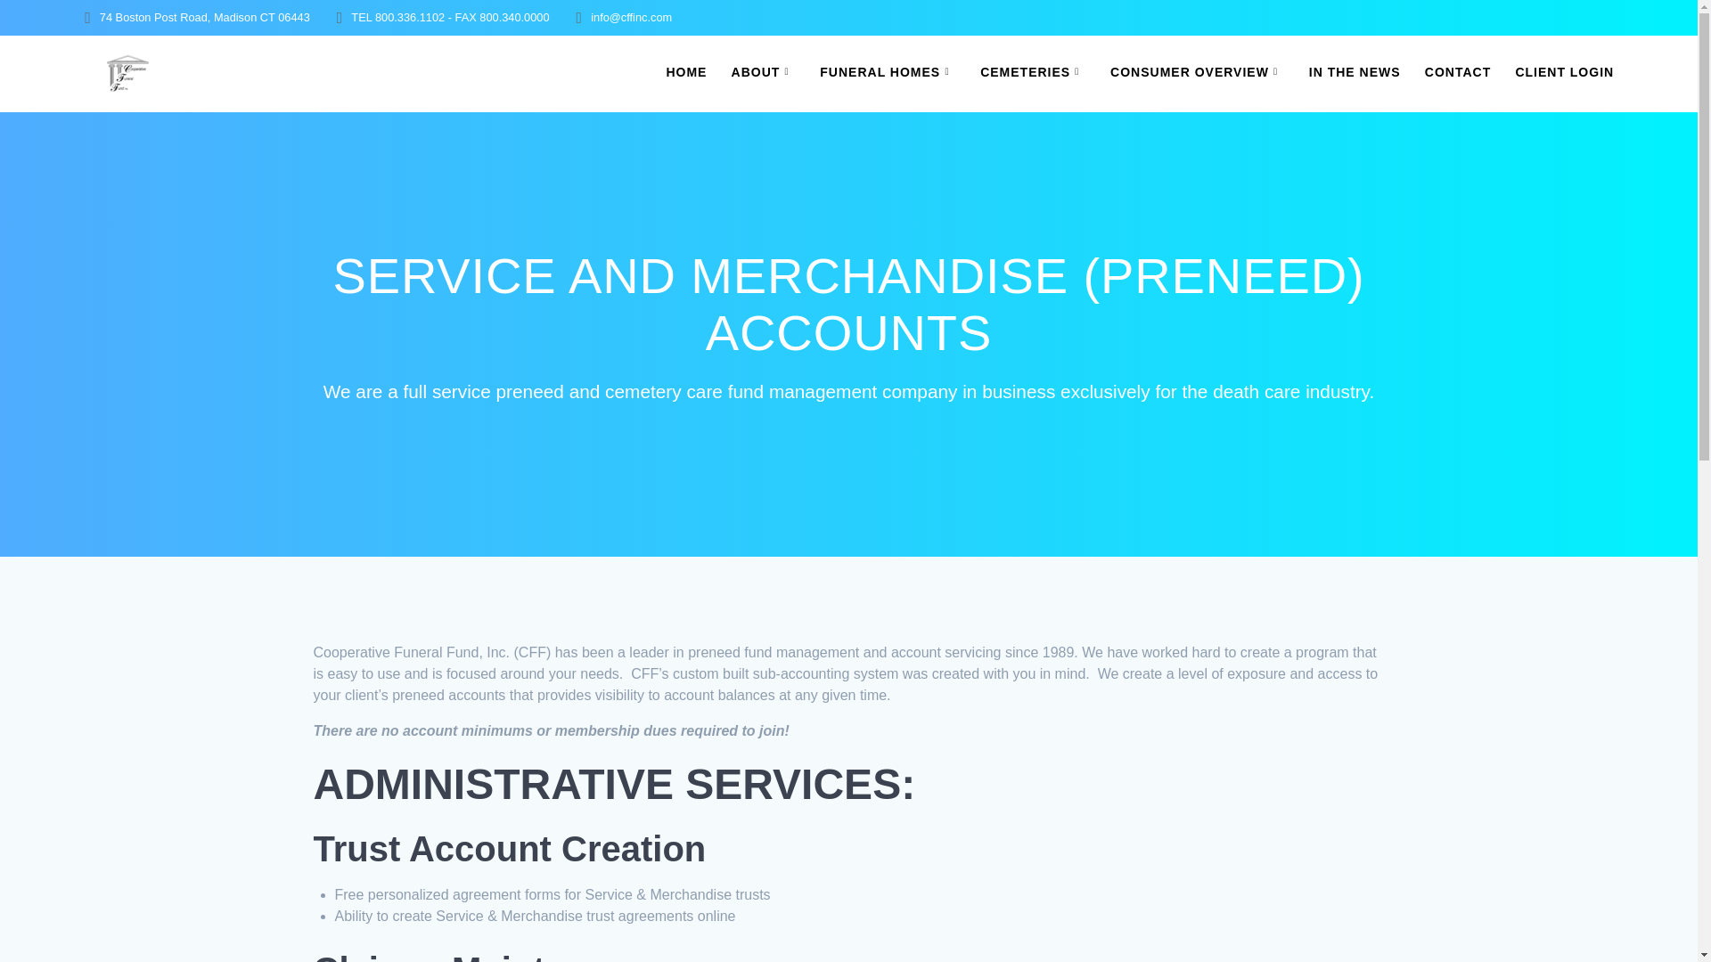  Describe the element at coordinates (888, 73) in the screenshot. I see `FUNERAL HOMES` at that location.